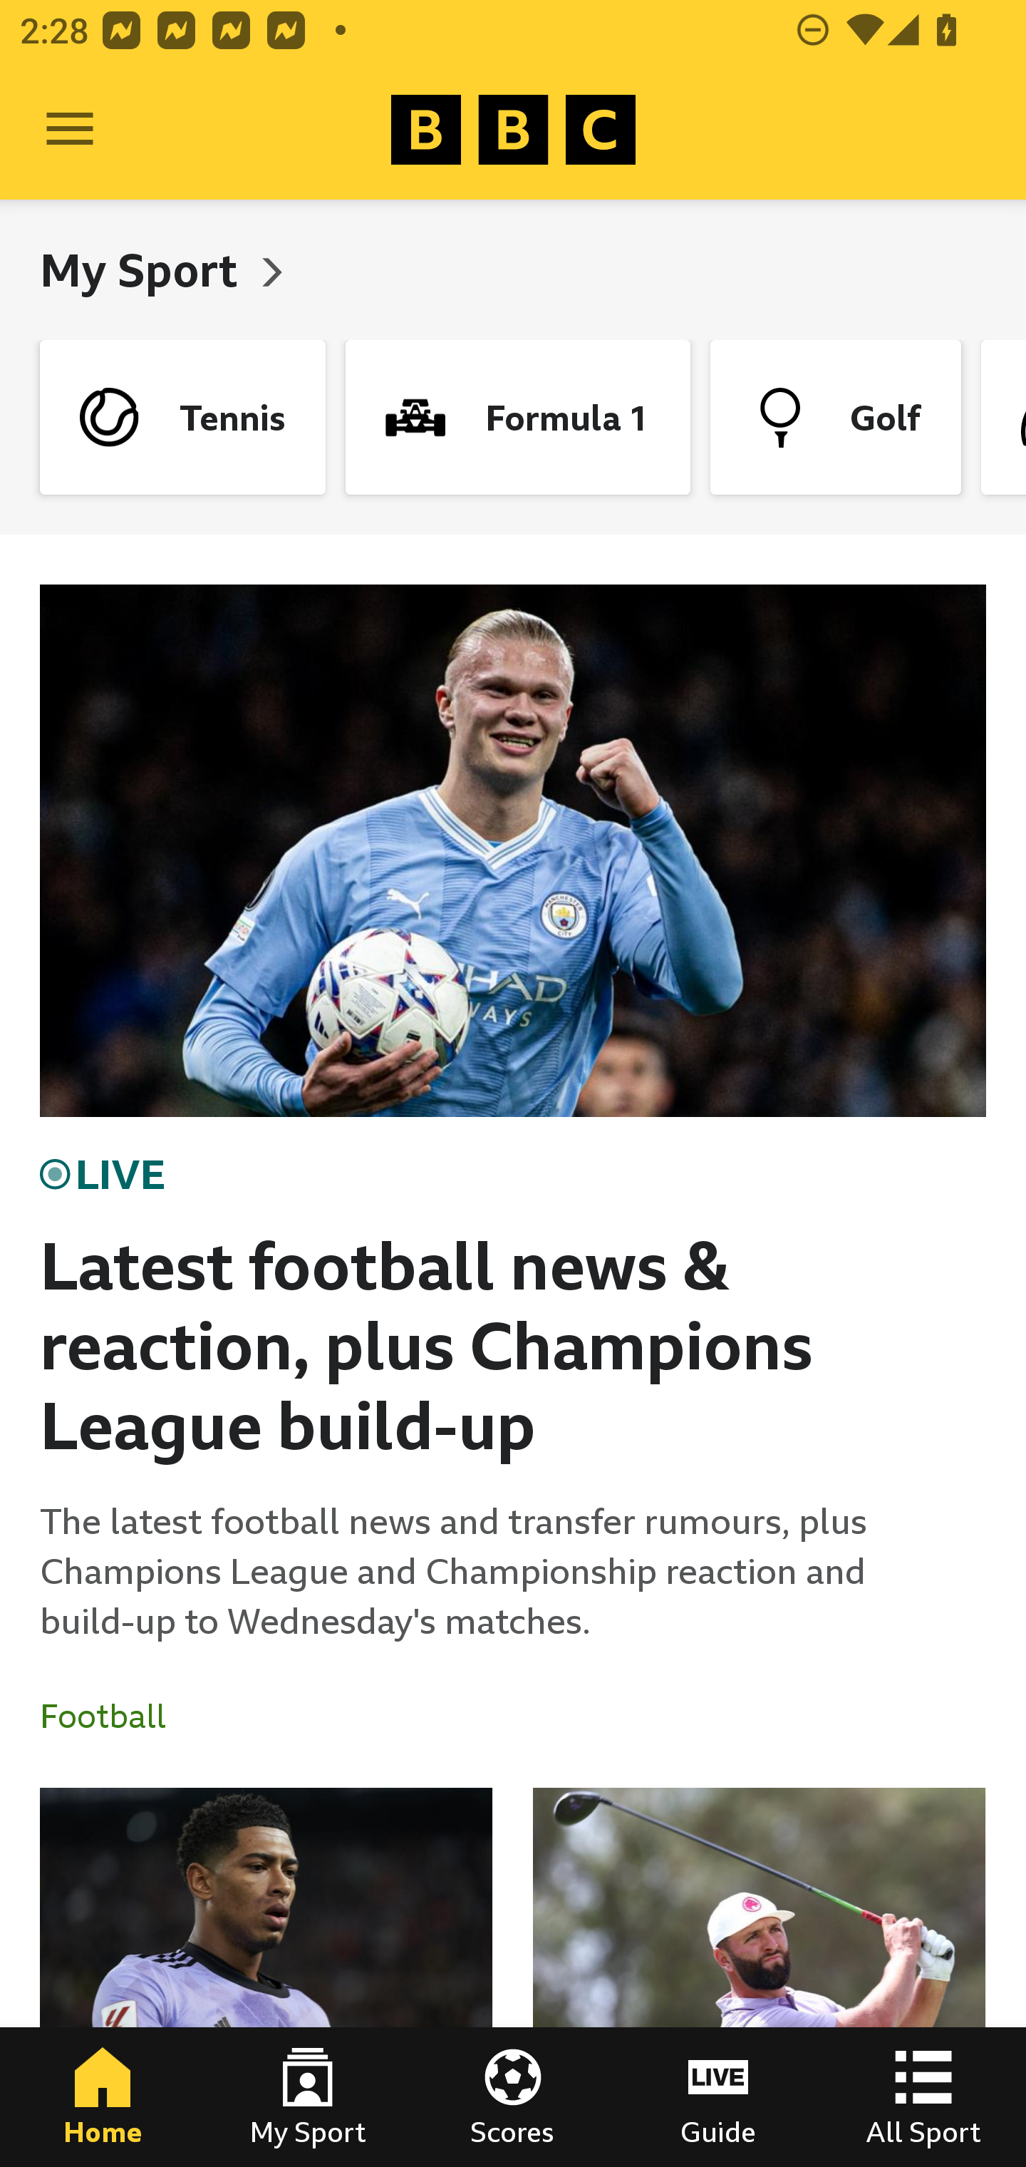 The image size is (1026, 2167). Describe the element at coordinates (923, 2097) in the screenshot. I see `All Sport` at that location.